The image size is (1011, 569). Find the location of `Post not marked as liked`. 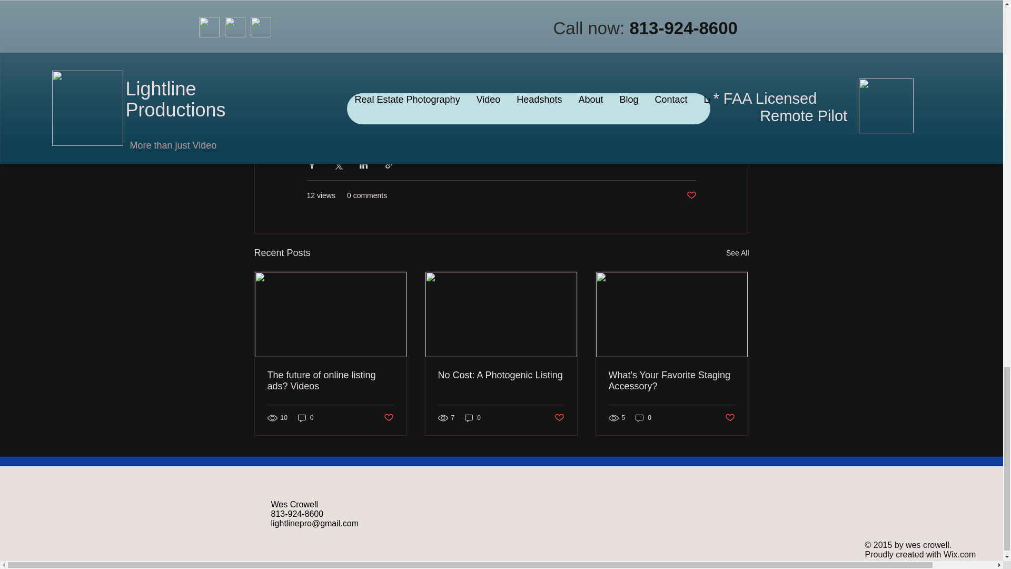

Post not marked as liked is located at coordinates (559, 418).